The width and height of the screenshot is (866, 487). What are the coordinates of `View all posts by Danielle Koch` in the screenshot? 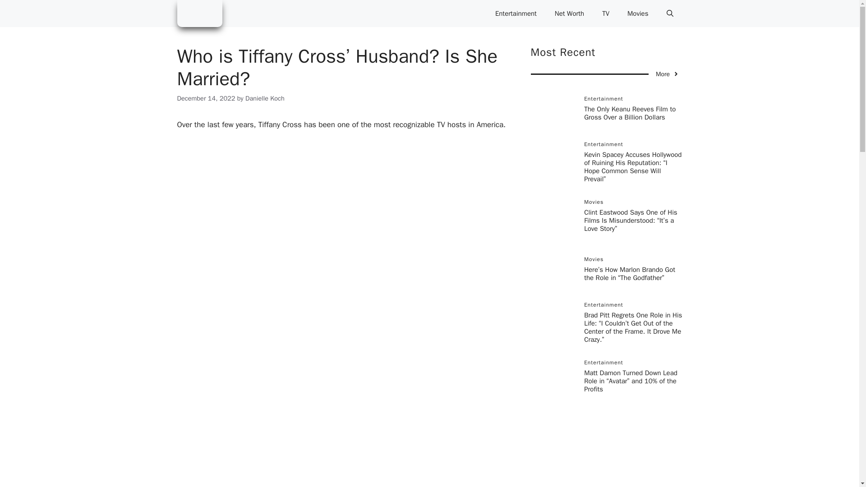 It's located at (265, 98).